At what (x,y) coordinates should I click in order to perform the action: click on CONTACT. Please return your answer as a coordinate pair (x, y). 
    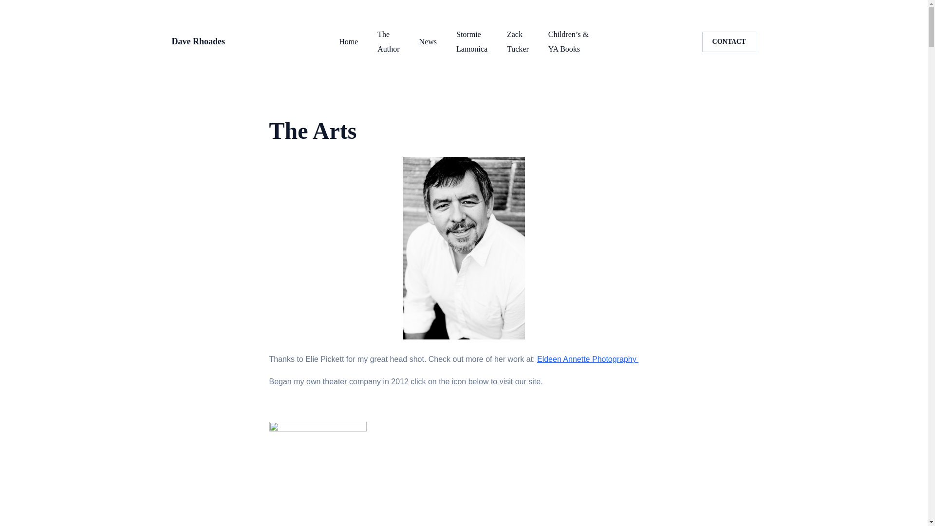
    Looking at the image, I should click on (471, 42).